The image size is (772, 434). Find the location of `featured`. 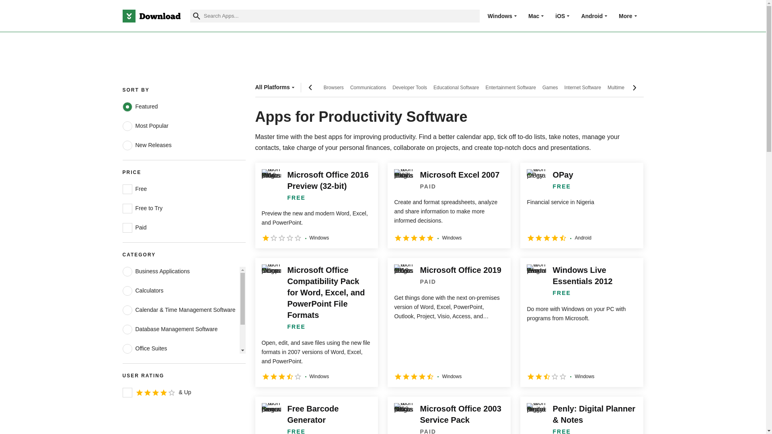

featured is located at coordinates (127, 106).